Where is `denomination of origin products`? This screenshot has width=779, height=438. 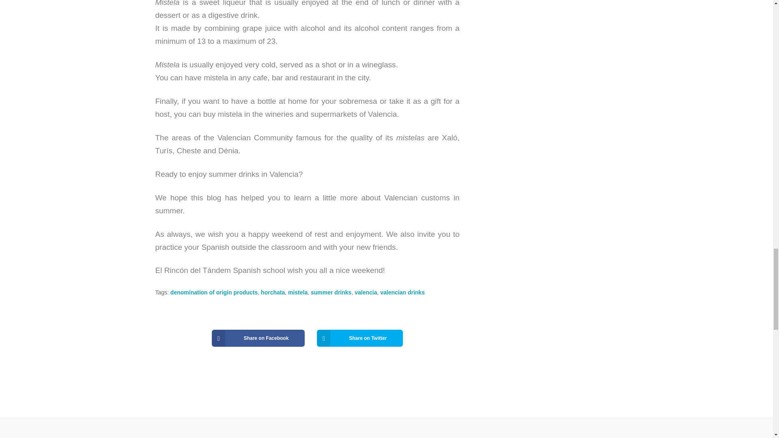 denomination of origin products is located at coordinates (214, 292).